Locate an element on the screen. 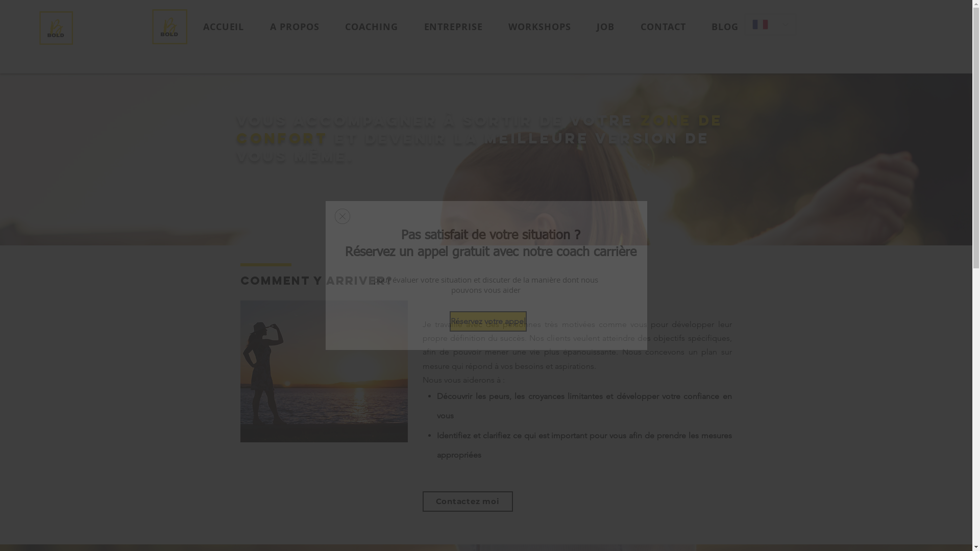 Image resolution: width=980 pixels, height=551 pixels. A PROPOS is located at coordinates (295, 27).